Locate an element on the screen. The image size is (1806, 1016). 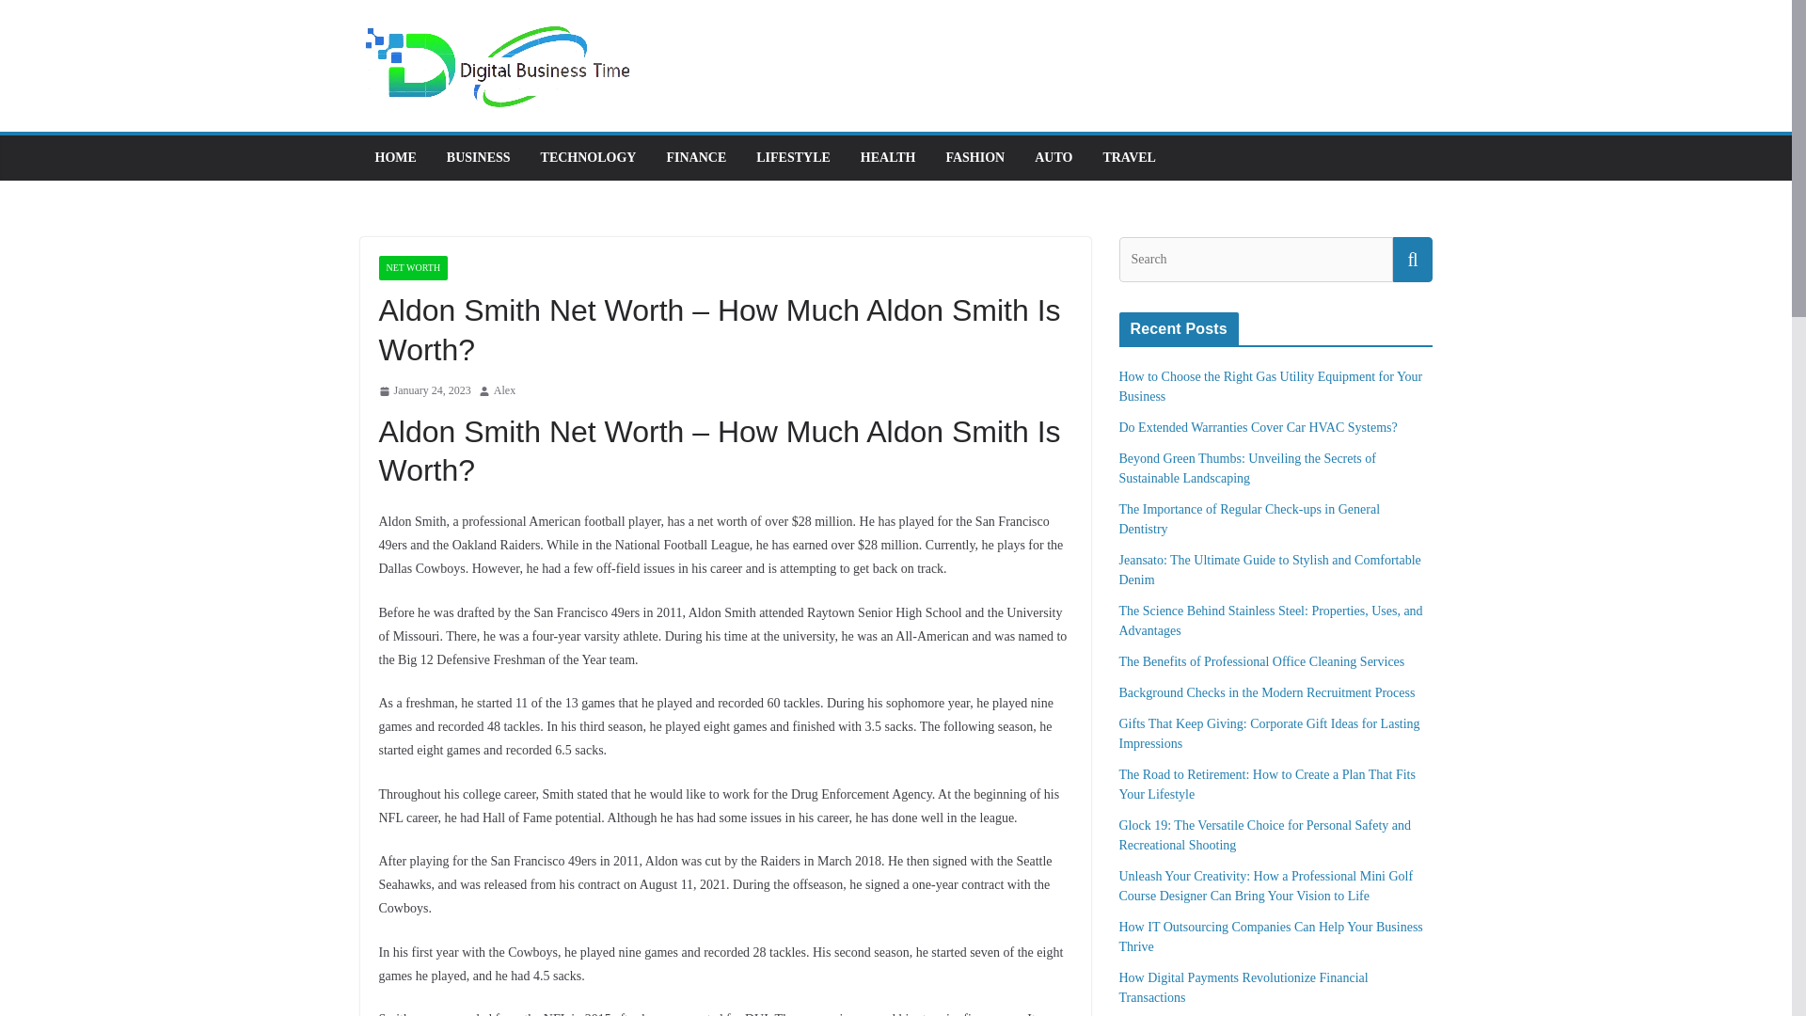
5:21 pm is located at coordinates (423, 391).